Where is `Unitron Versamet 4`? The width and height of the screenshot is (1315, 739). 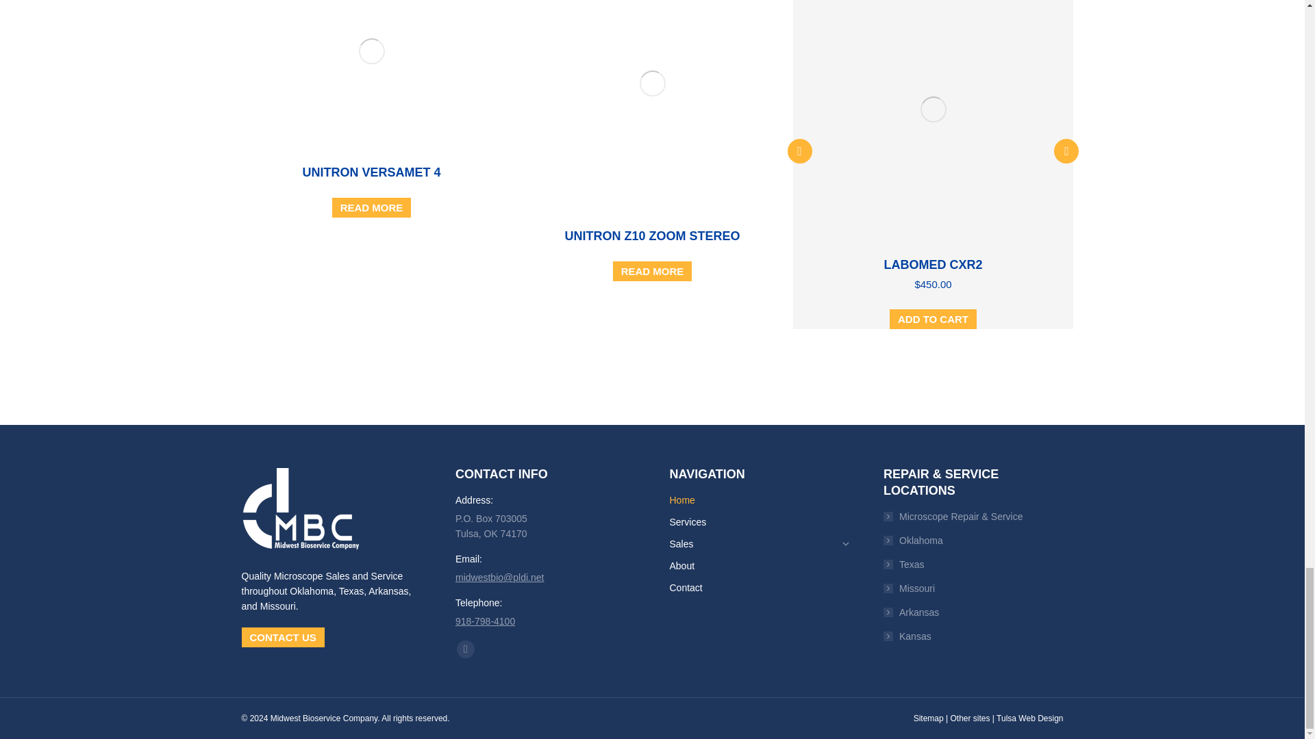
Unitron Versamet 4 is located at coordinates (371, 172).